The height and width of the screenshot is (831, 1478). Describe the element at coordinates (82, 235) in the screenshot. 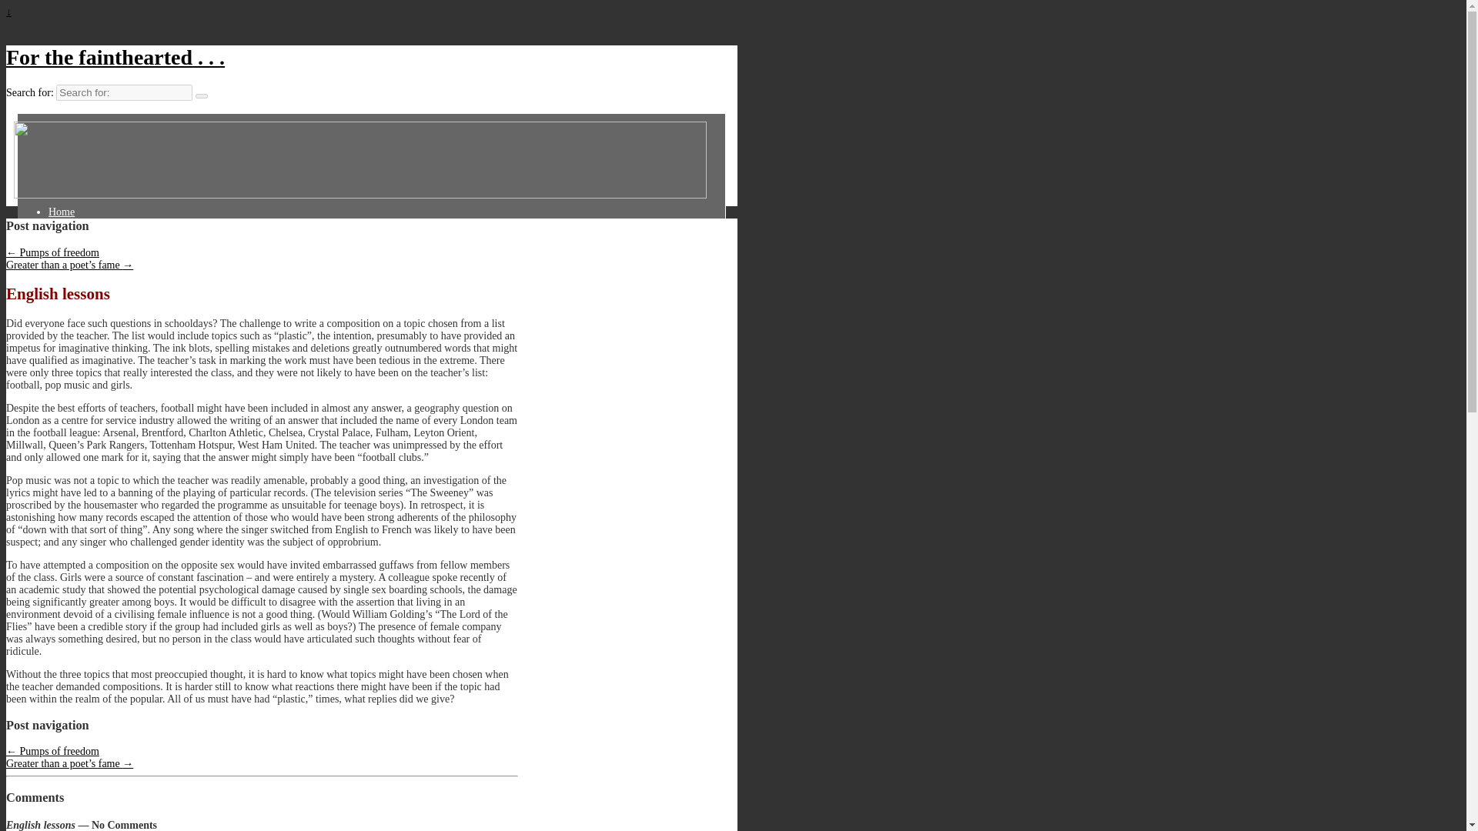

I see `Ian Poulton` at that location.